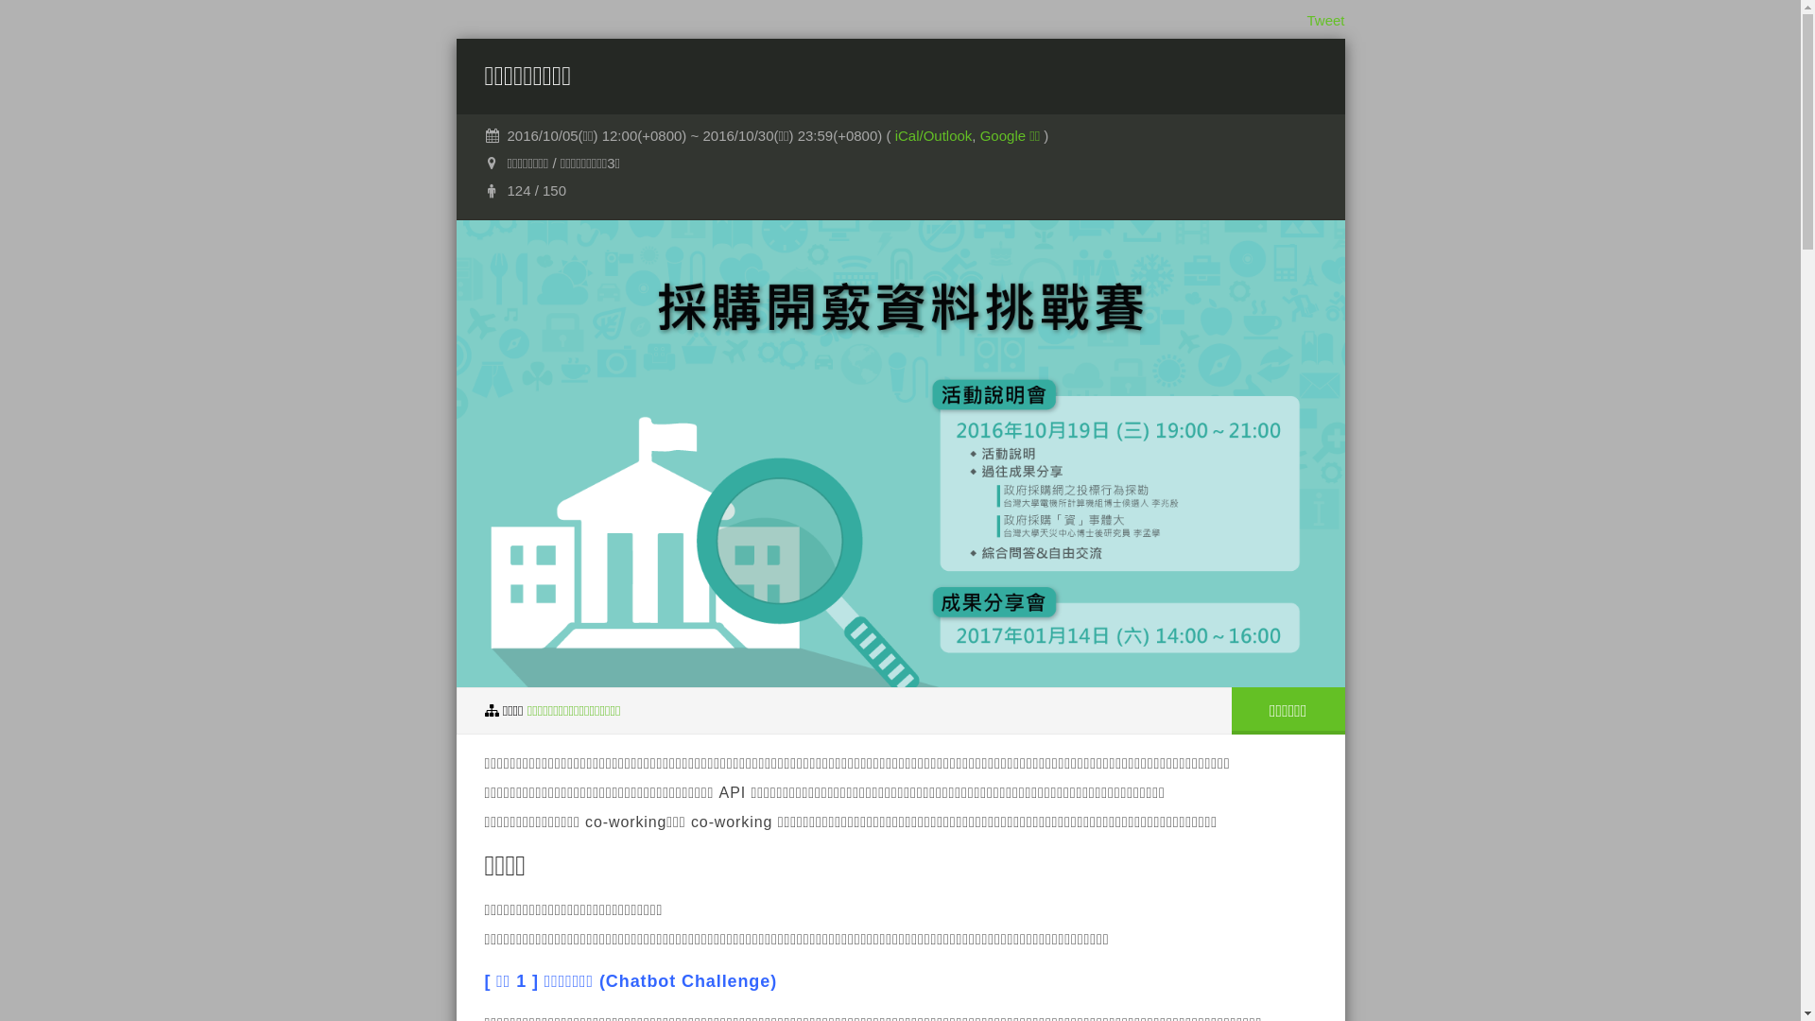 The image size is (1815, 1021). I want to click on iCal/Outlook, so click(934, 136).